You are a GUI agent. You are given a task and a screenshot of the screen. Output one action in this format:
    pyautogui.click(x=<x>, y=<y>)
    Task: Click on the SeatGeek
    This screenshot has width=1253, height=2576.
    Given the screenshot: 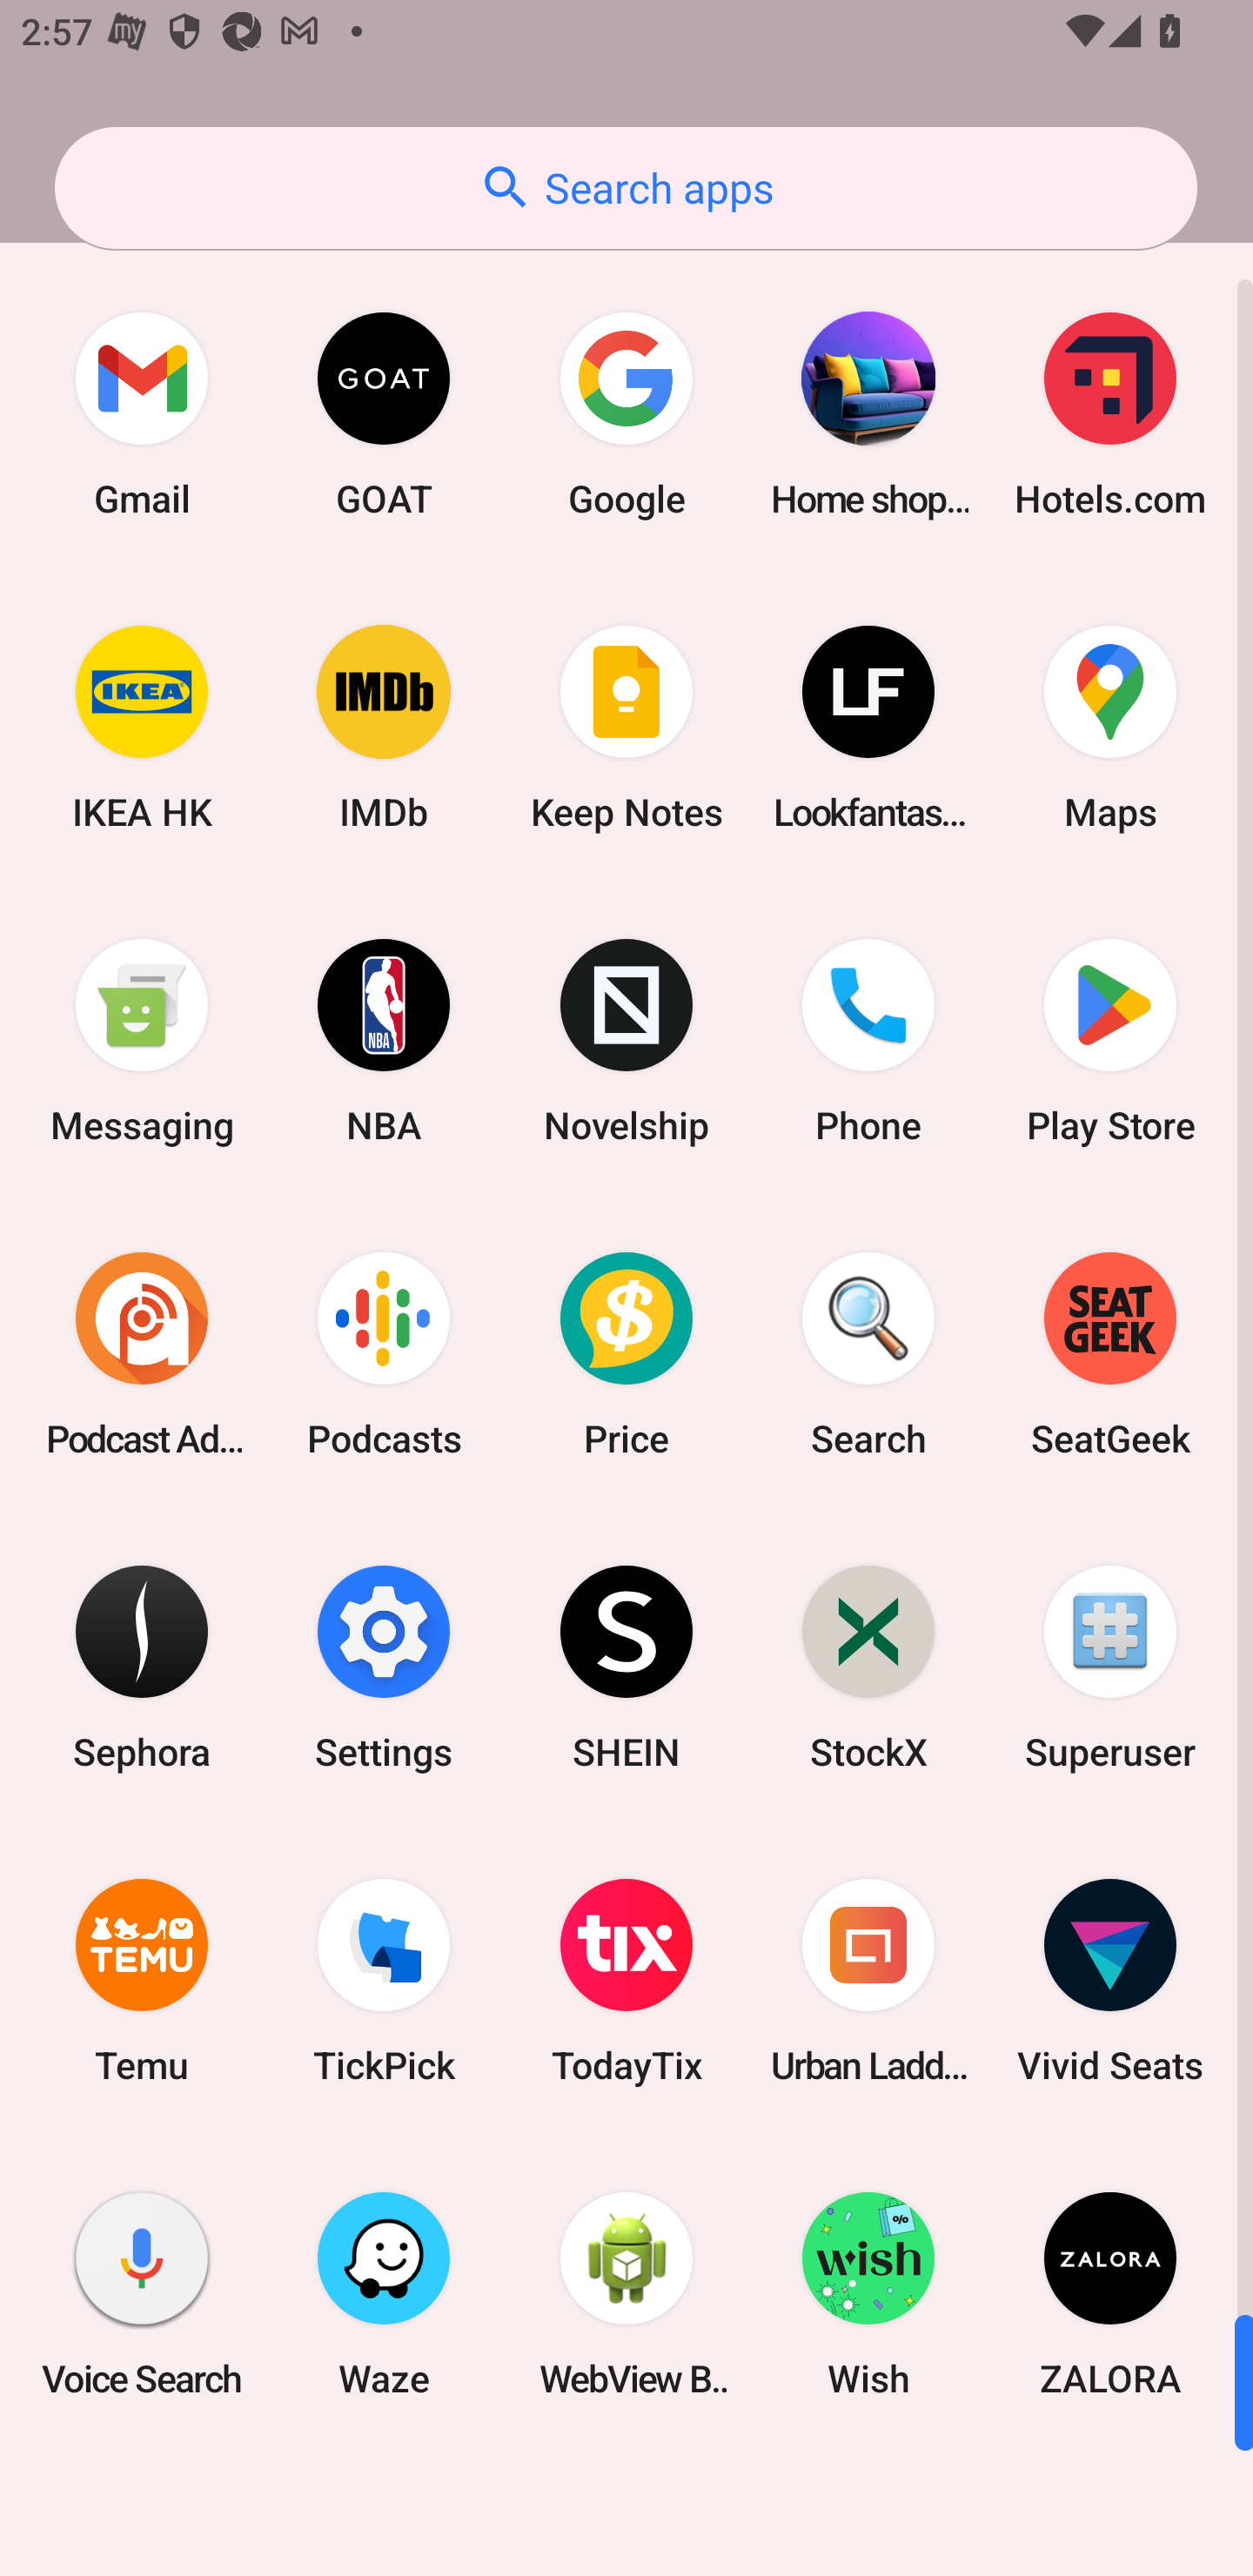 What is the action you would take?
    pyautogui.click(x=1110, y=1353)
    